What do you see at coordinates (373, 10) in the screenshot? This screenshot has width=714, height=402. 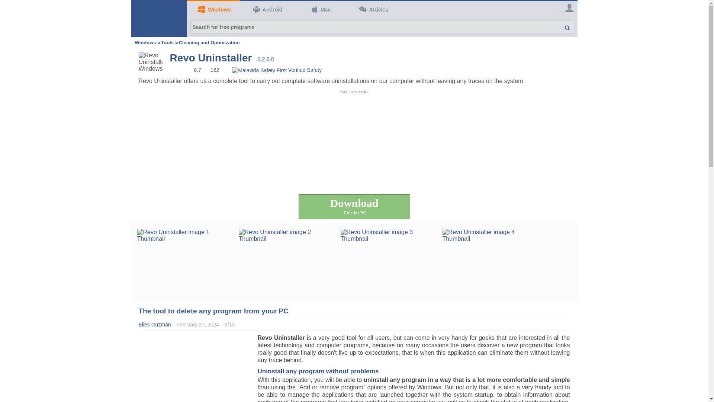 I see `QAs` at bounding box center [373, 10].